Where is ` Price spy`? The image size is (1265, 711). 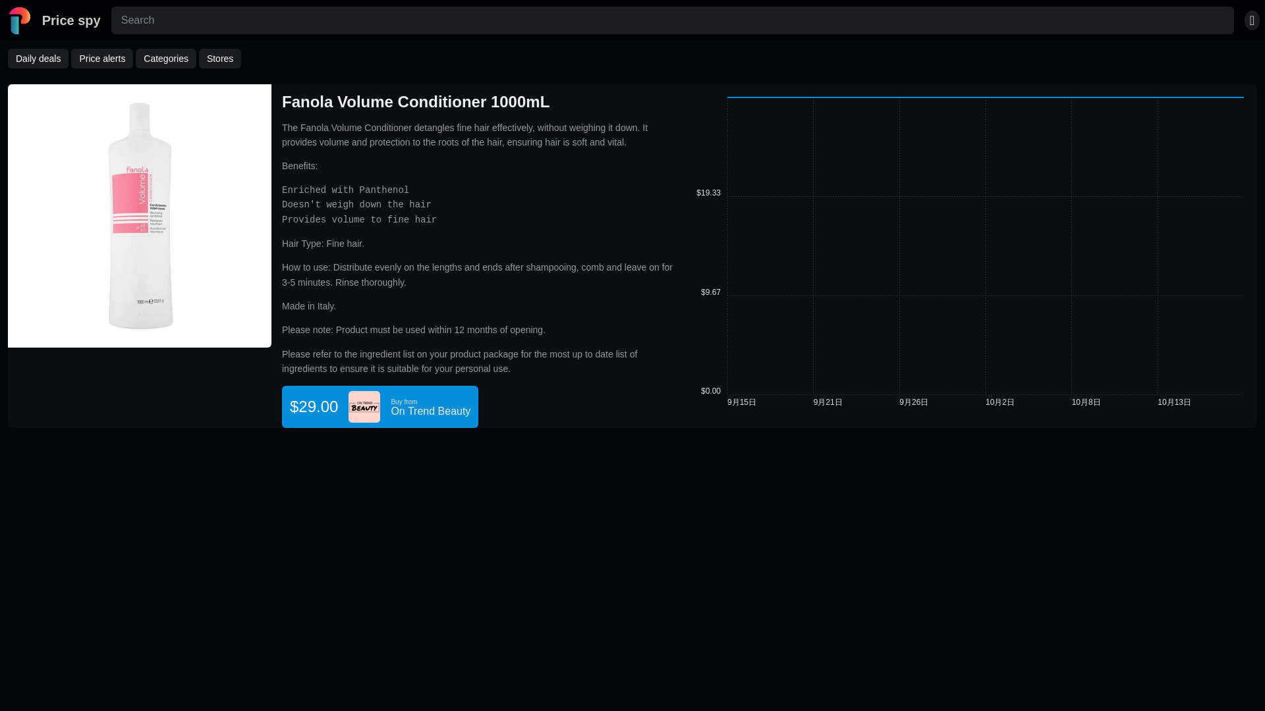
 Price spy is located at coordinates (53, 20).